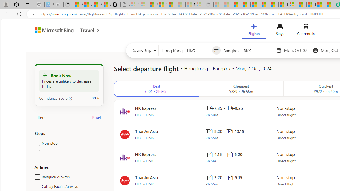 The image size is (340, 191). What do you see at coordinates (59, 5) in the screenshot?
I see `Buy iPad - Apple - Sleeping` at bounding box center [59, 5].